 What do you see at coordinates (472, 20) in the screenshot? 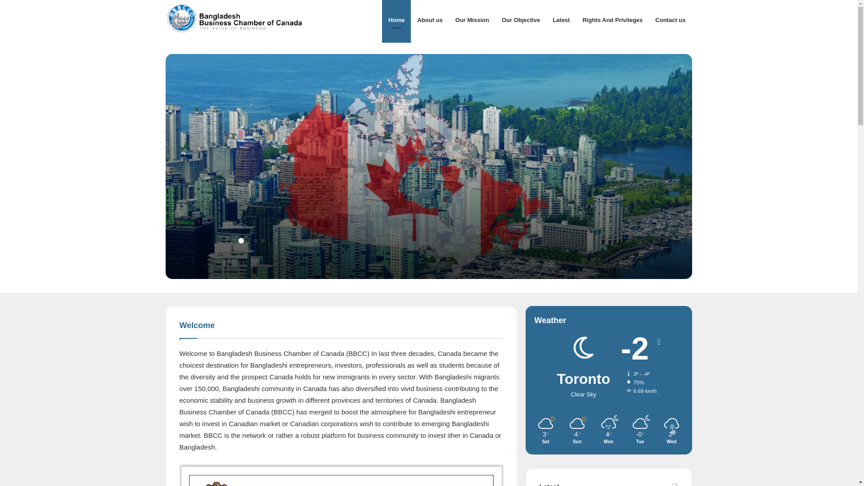
I see `Our Mission` at bounding box center [472, 20].